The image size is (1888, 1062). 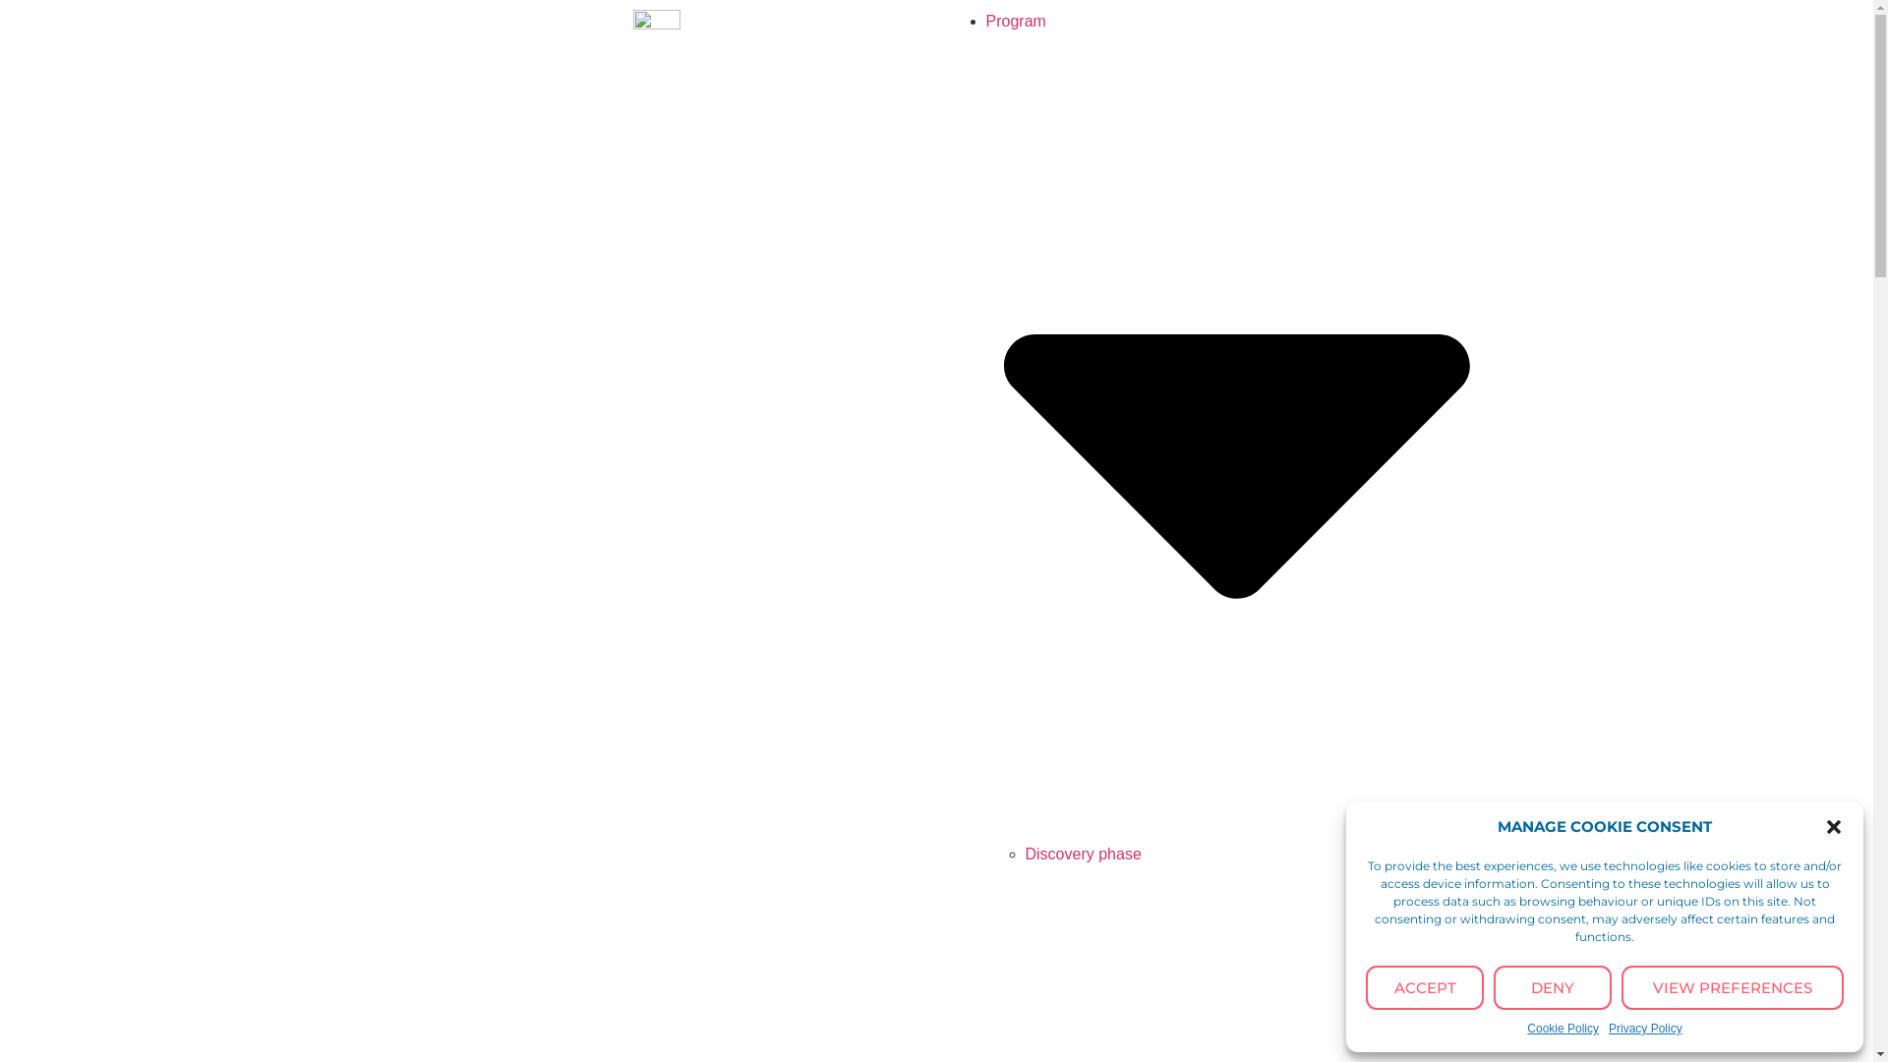 I want to click on ACCEPT, so click(x=1425, y=987).